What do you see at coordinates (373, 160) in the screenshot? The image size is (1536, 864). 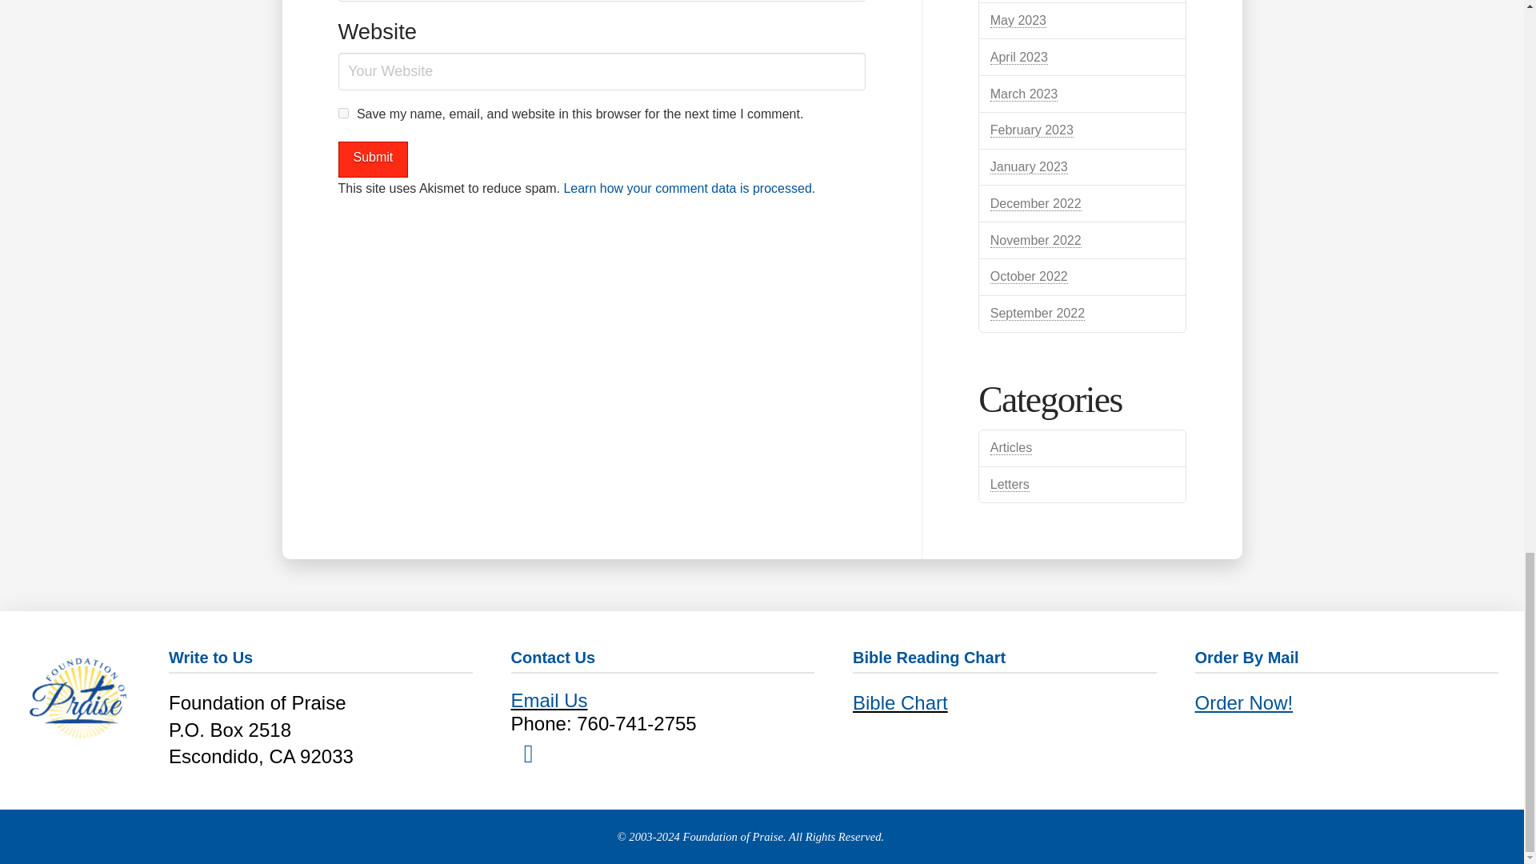 I see `Submit` at bounding box center [373, 160].